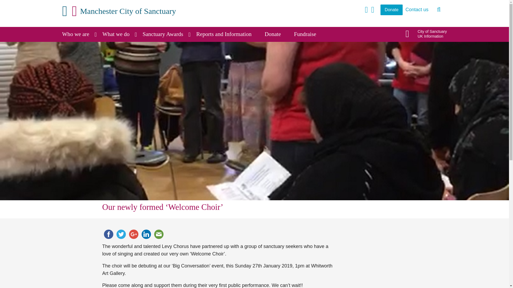 This screenshot has height=288, width=513. Describe the element at coordinates (119, 34) in the screenshot. I see `Sanctuary Awards` at that location.